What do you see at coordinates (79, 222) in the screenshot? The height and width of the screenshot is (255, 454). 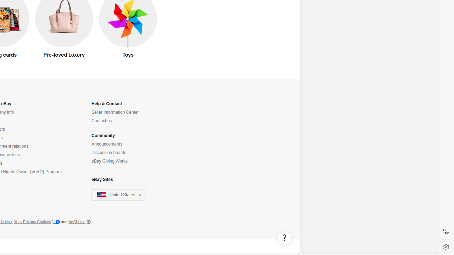 I see `AdChoice` at bounding box center [79, 222].